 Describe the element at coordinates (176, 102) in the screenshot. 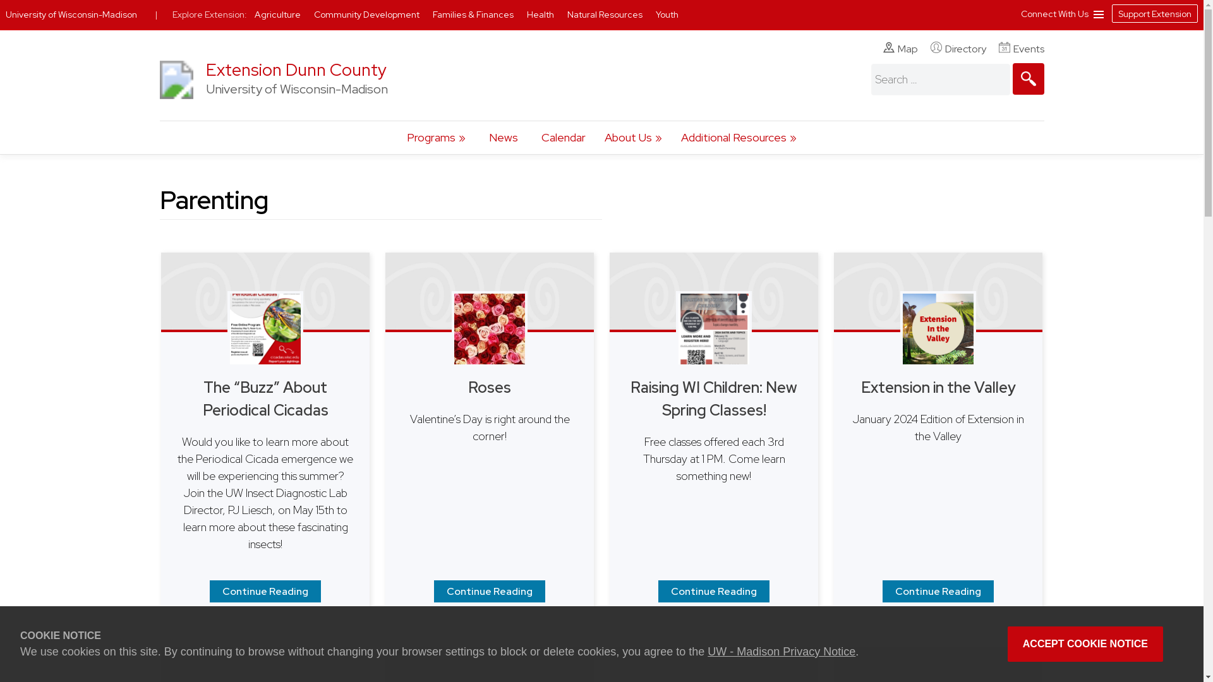

I see `University of Wisconsin-Madison` at that location.